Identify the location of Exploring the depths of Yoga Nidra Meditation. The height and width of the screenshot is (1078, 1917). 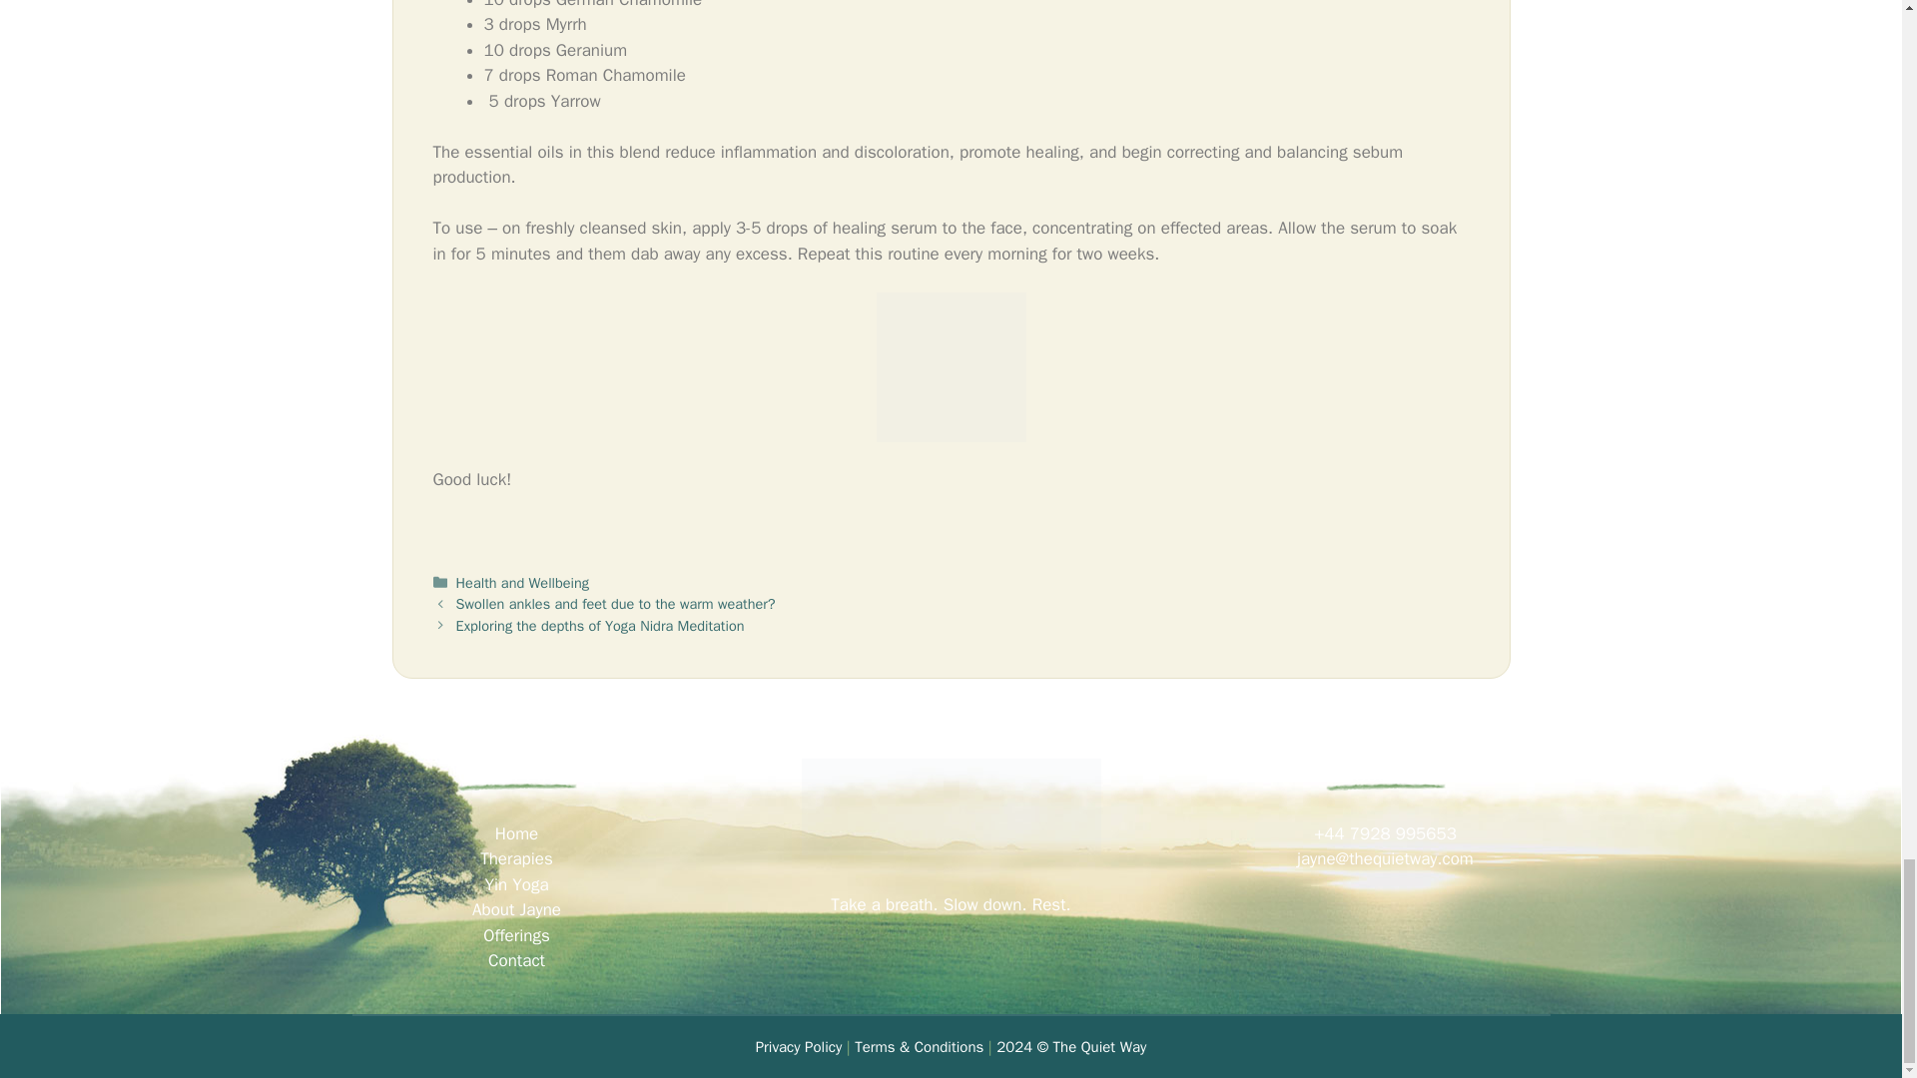
(600, 625).